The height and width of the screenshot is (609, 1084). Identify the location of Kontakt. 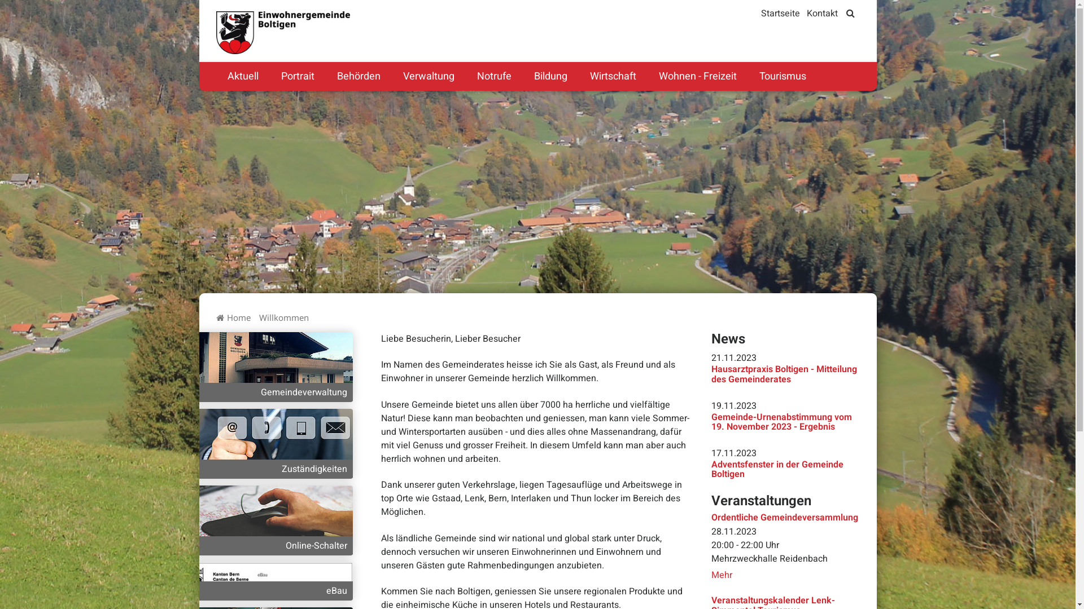
(822, 14).